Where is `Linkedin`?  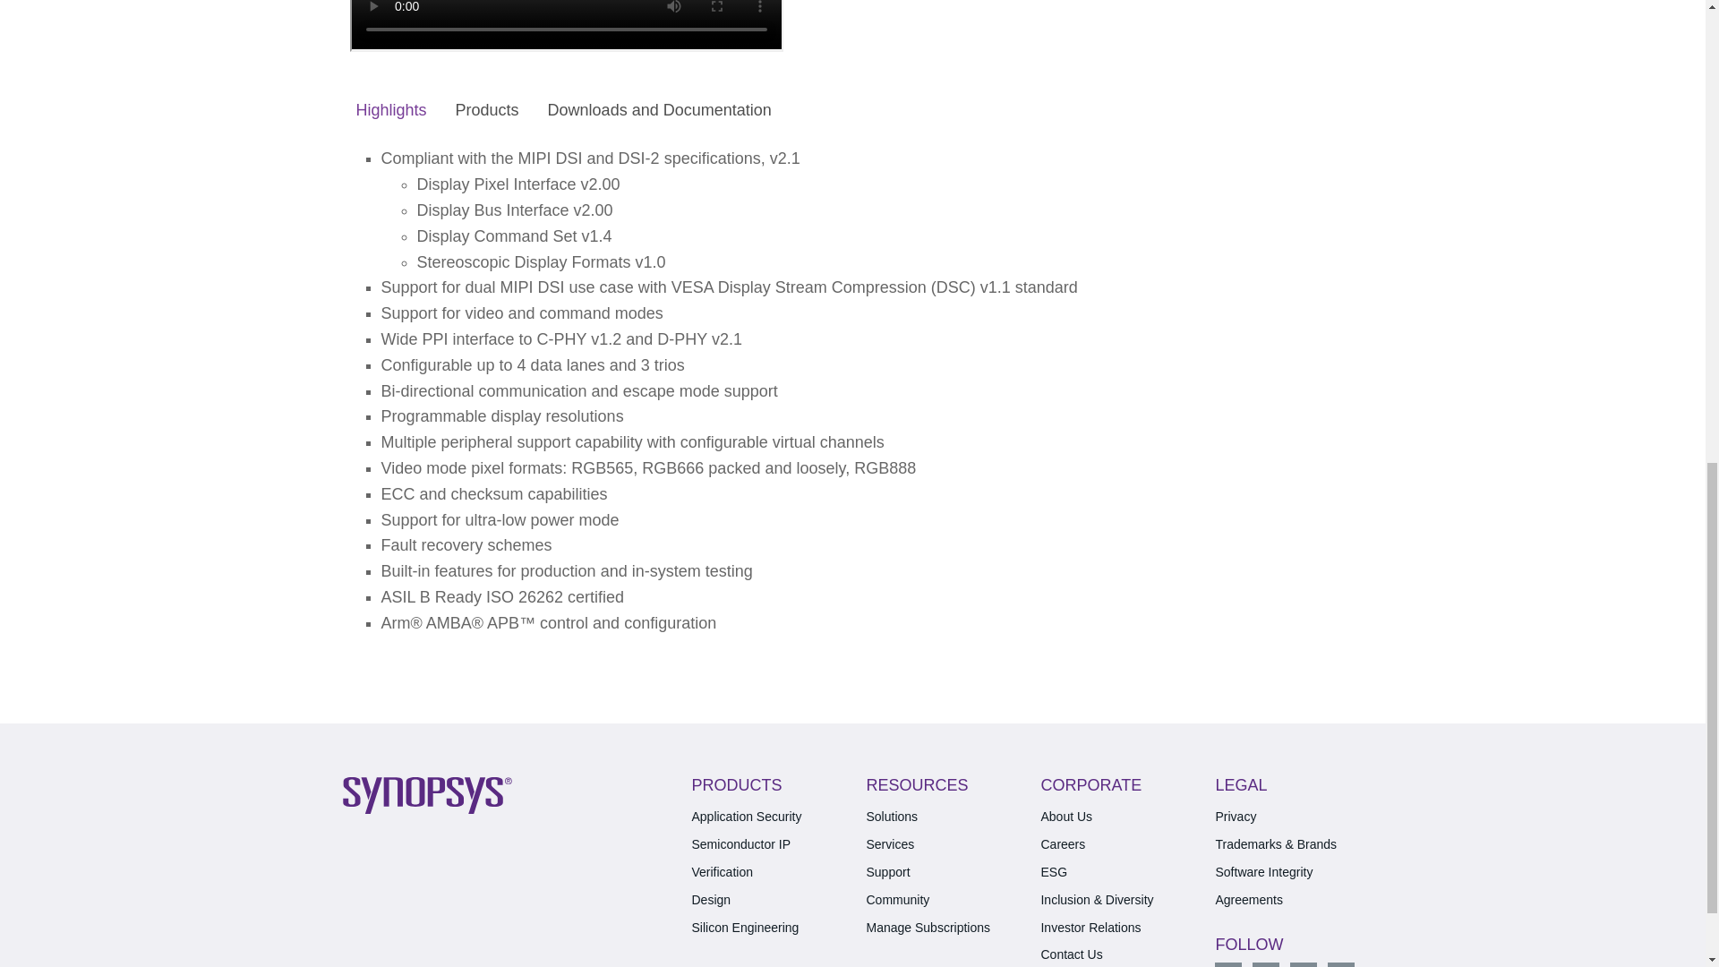 Linkedin is located at coordinates (1266, 964).